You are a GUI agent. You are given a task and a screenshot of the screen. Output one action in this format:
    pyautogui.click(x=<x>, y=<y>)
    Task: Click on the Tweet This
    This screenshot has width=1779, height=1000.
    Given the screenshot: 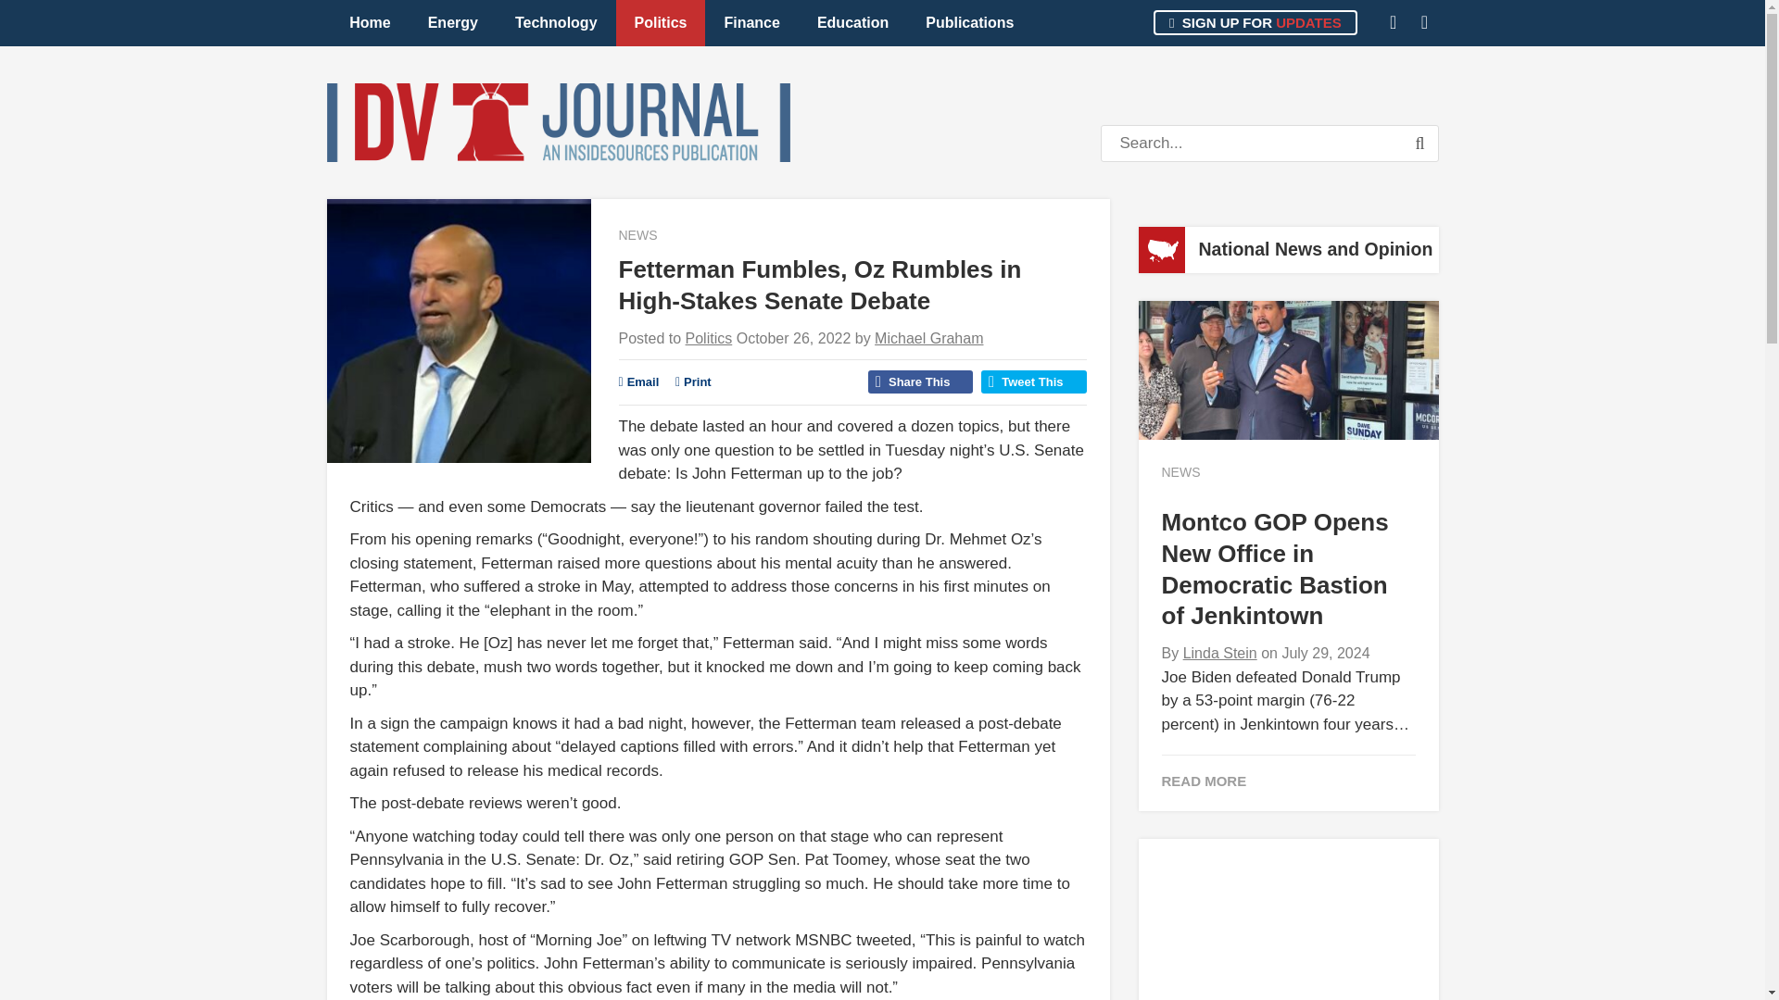 What is the action you would take?
    pyautogui.click(x=1033, y=381)
    